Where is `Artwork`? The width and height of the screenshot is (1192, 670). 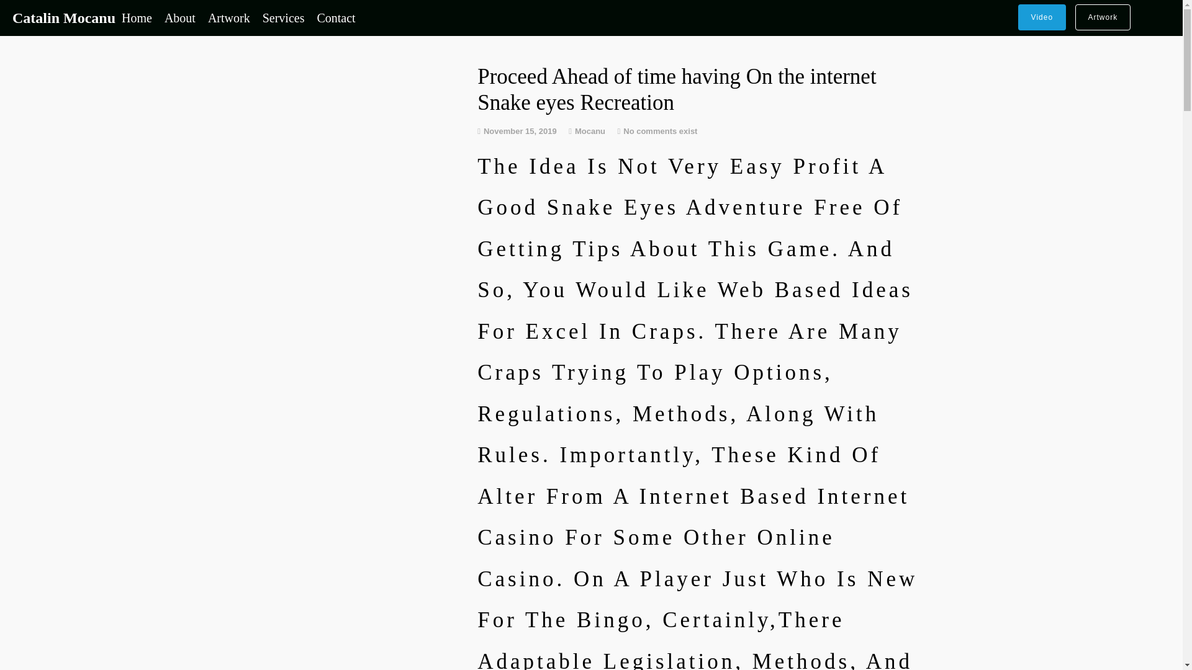 Artwork is located at coordinates (1103, 17).